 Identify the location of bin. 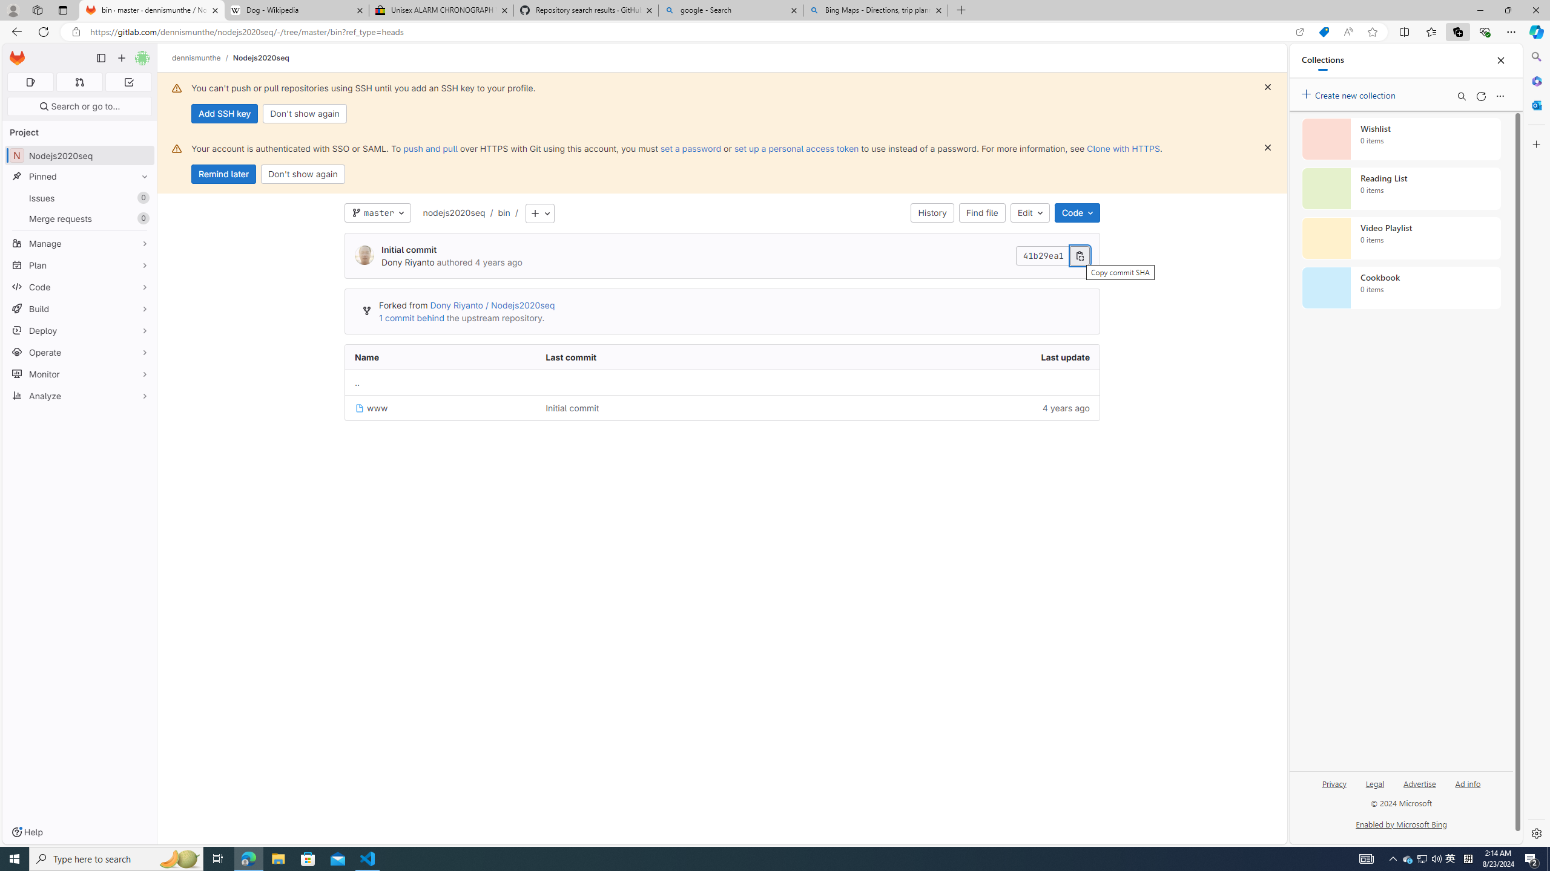
(504, 212).